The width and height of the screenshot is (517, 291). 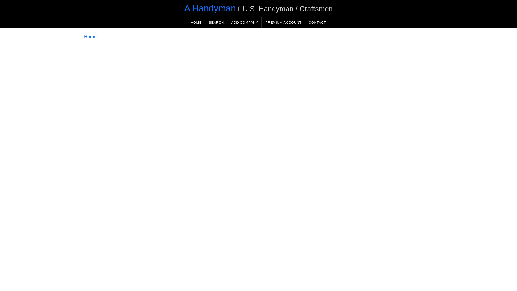 I want to click on ADD COMPANY, so click(x=244, y=22).